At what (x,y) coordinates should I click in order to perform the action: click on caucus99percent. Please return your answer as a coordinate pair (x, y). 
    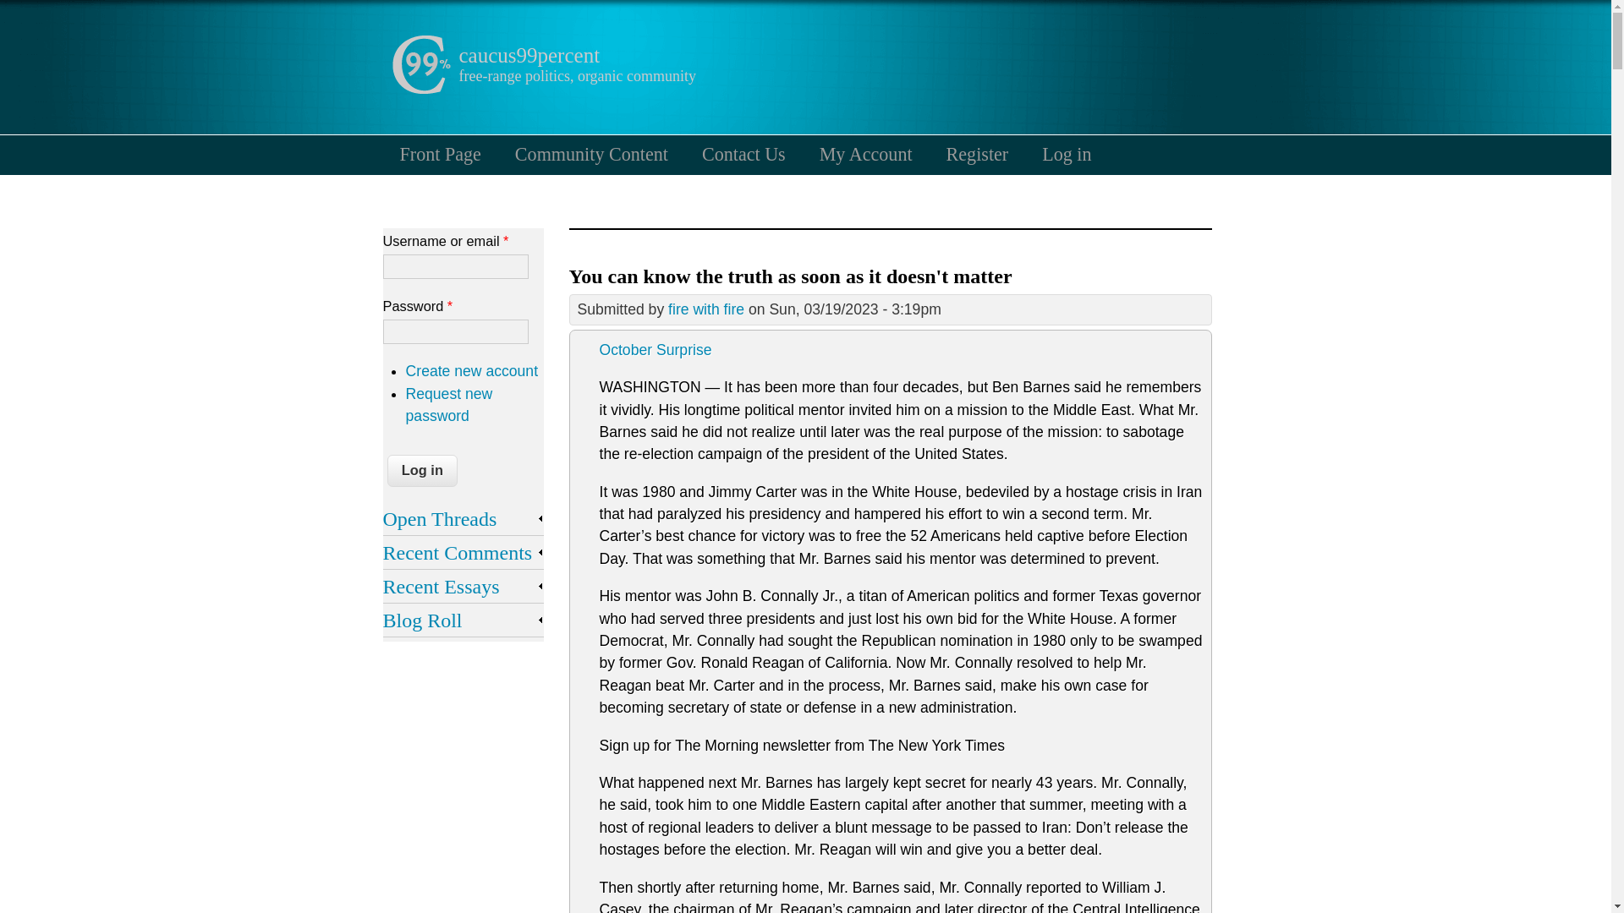
    Looking at the image, I should click on (528, 55).